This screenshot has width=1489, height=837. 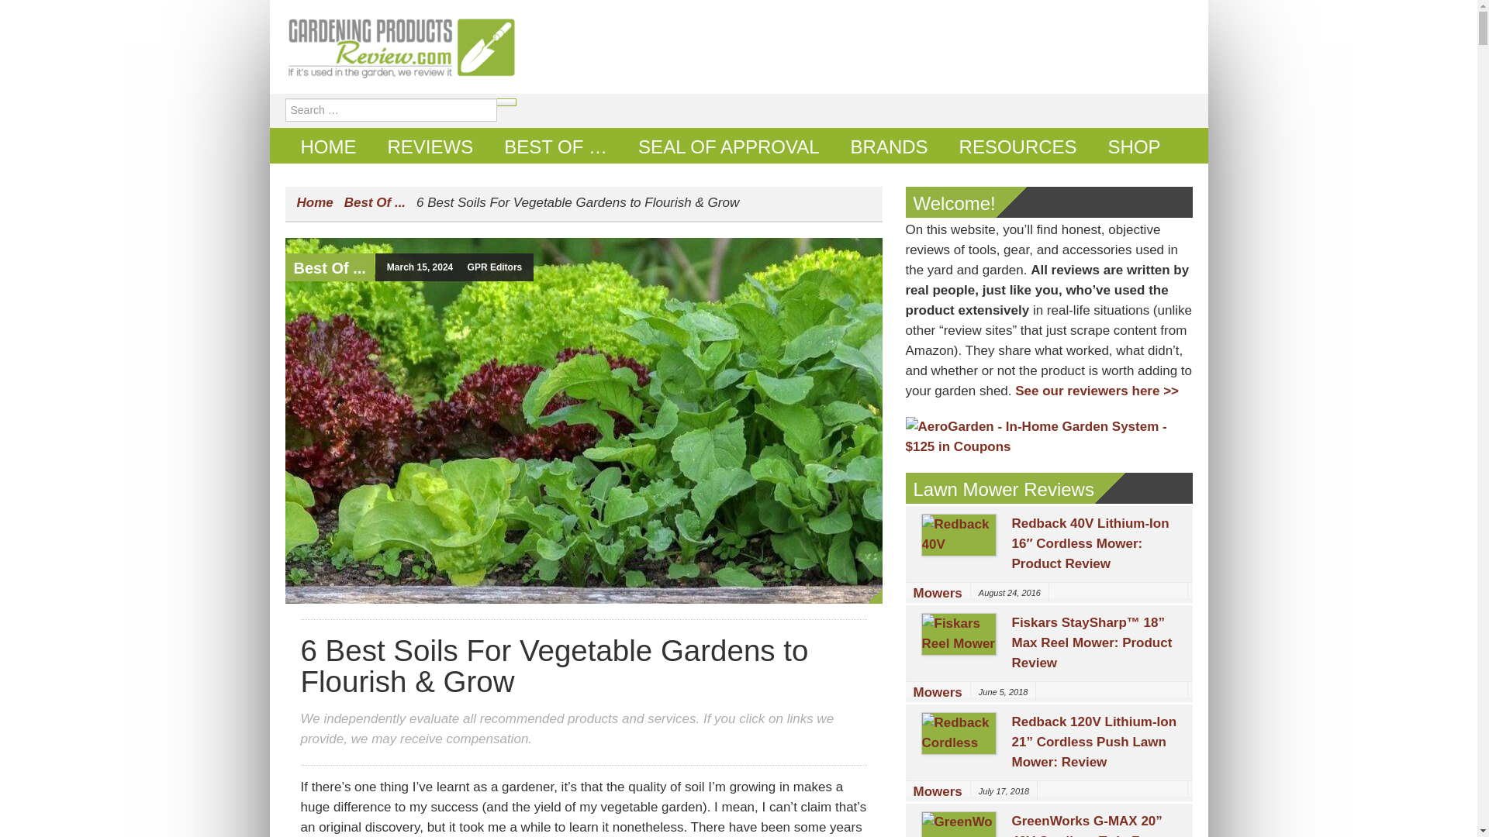 What do you see at coordinates (727, 146) in the screenshot?
I see `SEAL OF APPROVAL` at bounding box center [727, 146].